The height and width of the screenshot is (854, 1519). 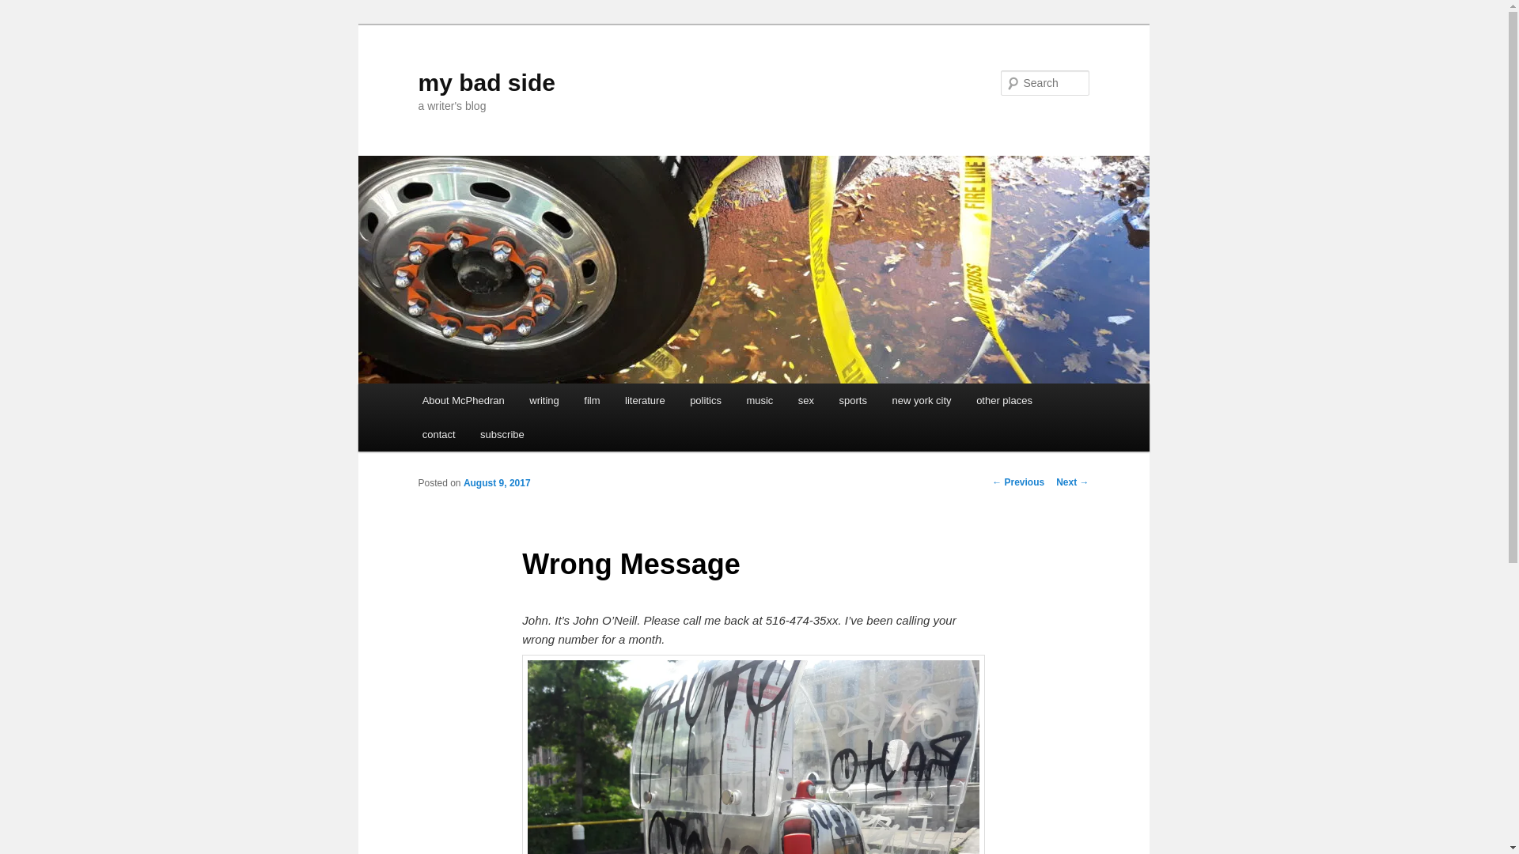 What do you see at coordinates (922, 400) in the screenshot?
I see `new york city` at bounding box center [922, 400].